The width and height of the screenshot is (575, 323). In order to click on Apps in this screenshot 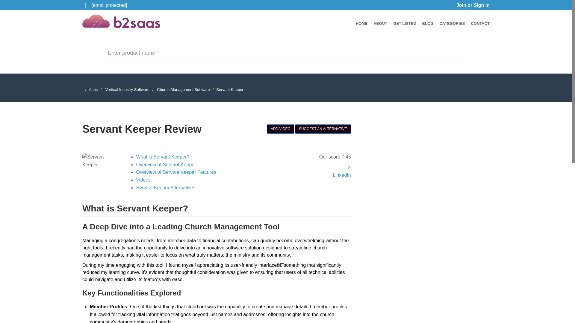, I will do `click(93, 89)`.